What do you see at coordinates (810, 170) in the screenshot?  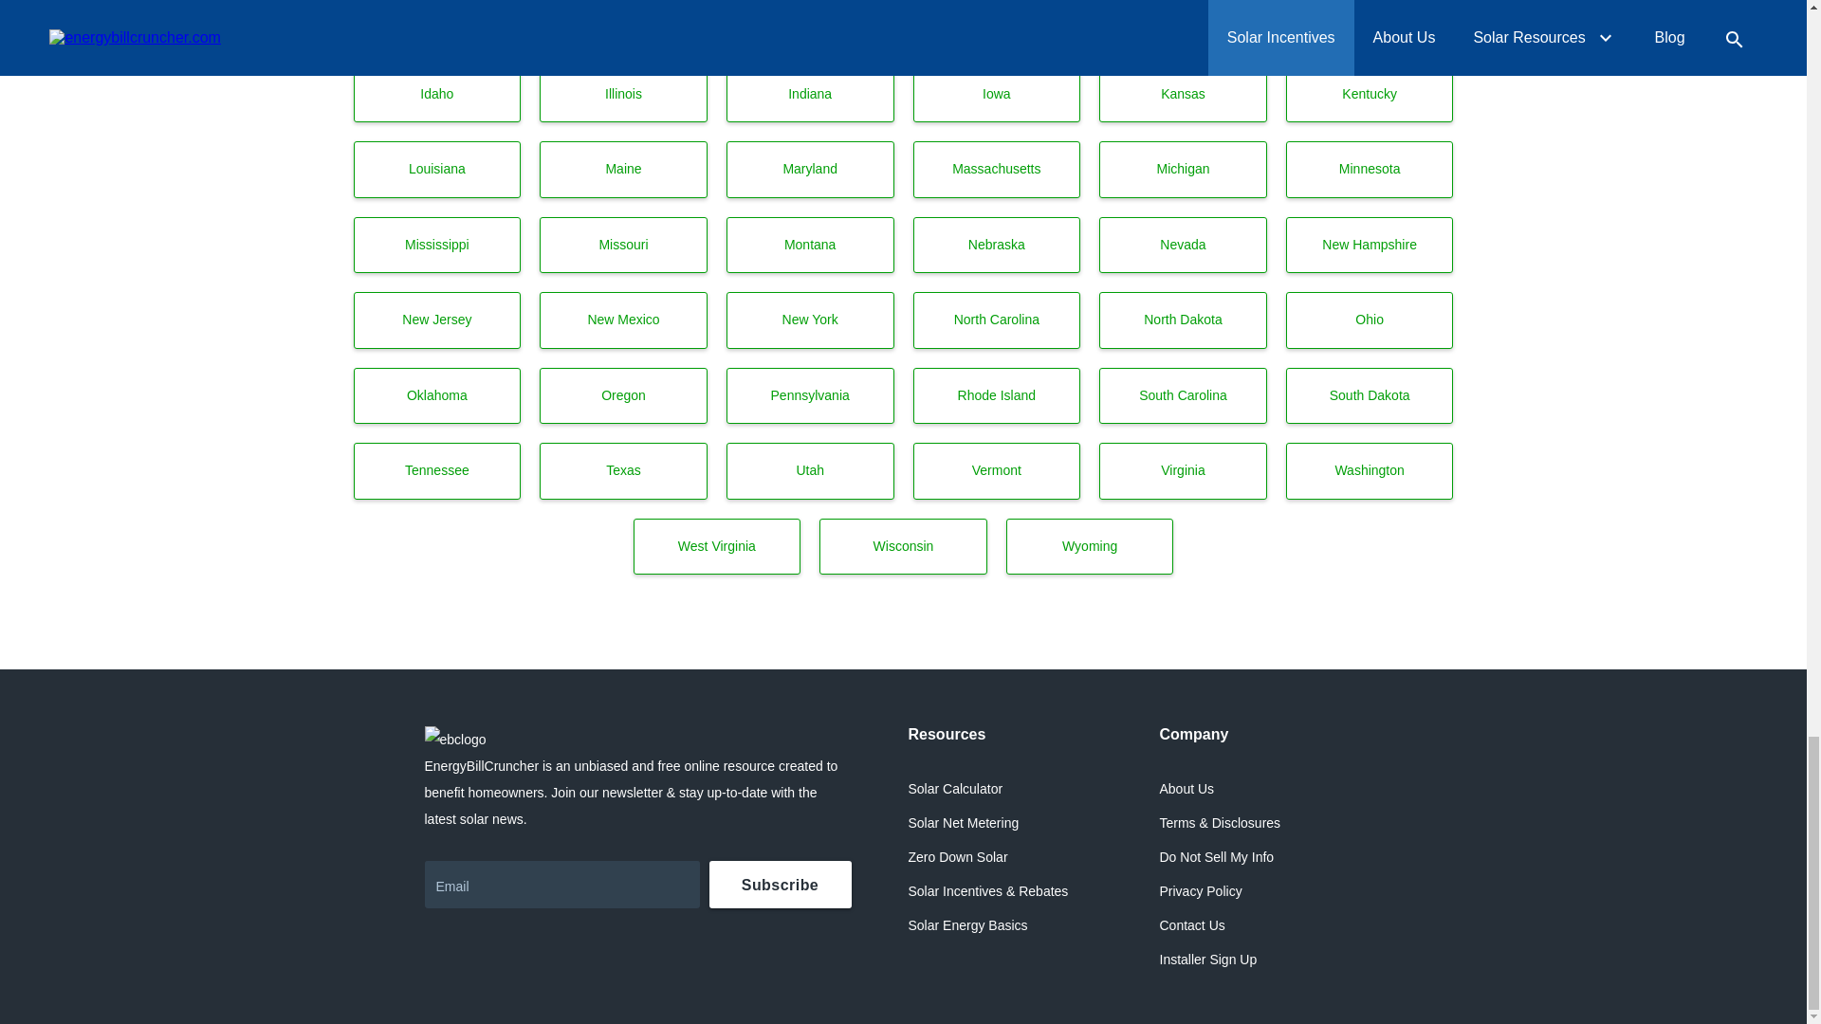 I see `Maryland` at bounding box center [810, 170].